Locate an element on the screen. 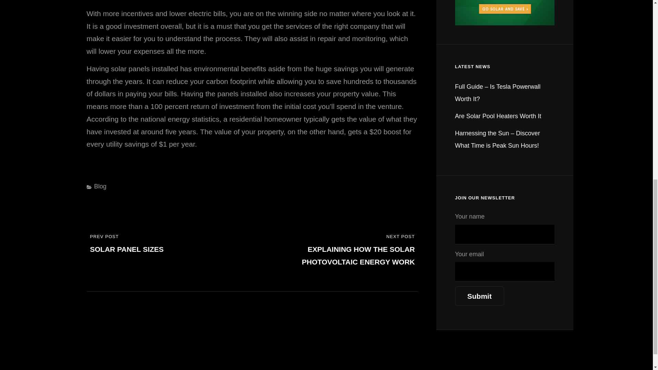 This screenshot has height=370, width=658. Blog is located at coordinates (479, 296).